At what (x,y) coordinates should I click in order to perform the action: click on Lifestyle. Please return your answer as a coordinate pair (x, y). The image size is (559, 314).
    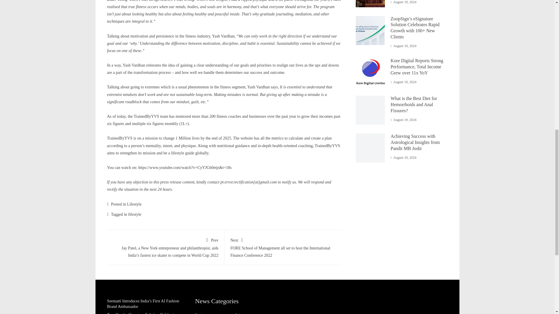
    Looking at the image, I should click on (134, 204).